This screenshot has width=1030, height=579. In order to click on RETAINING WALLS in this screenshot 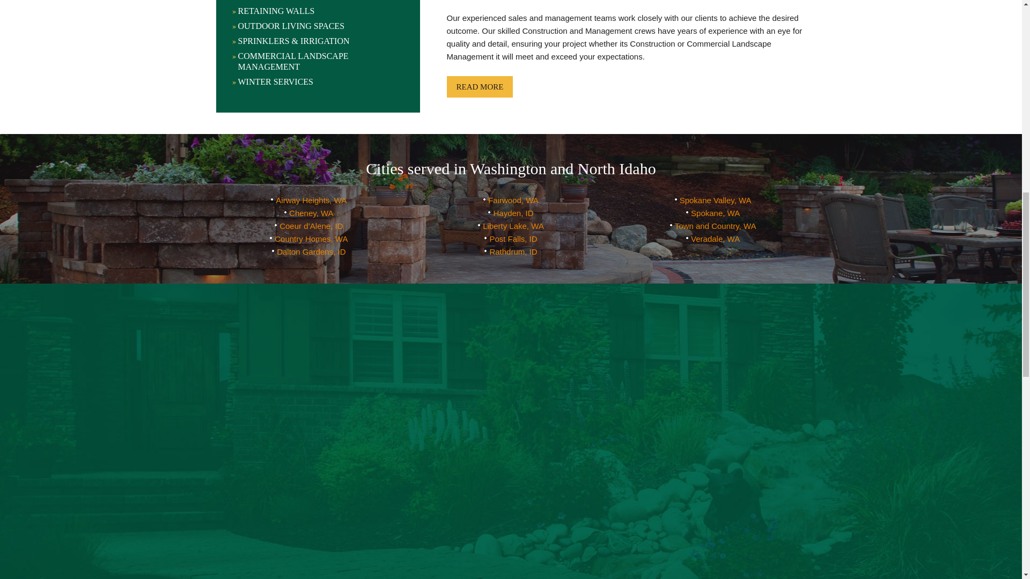, I will do `click(314, 11)`.